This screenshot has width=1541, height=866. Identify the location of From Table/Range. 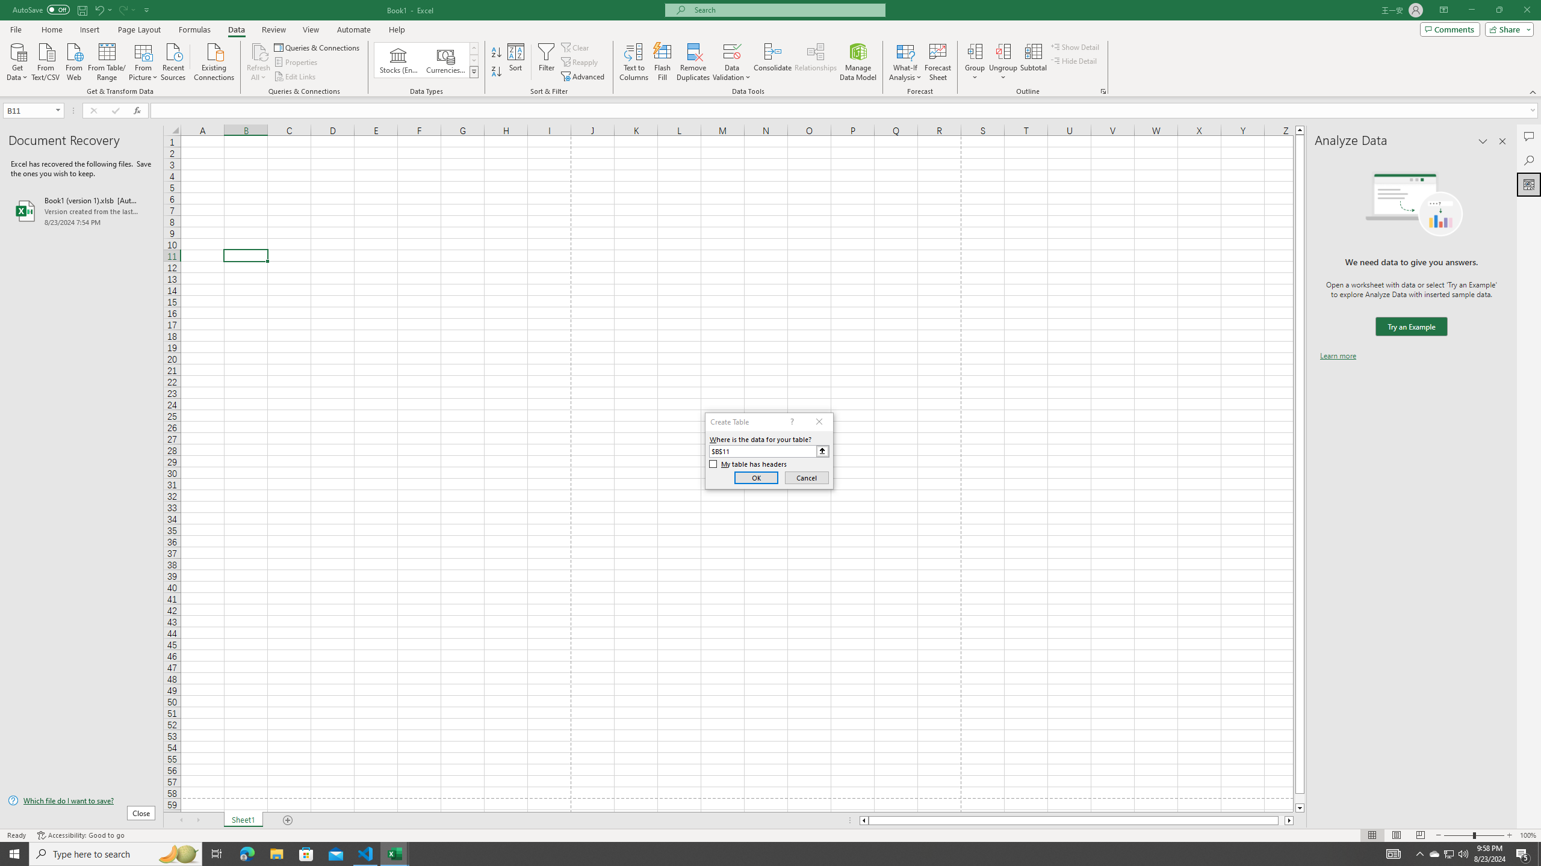
(107, 61).